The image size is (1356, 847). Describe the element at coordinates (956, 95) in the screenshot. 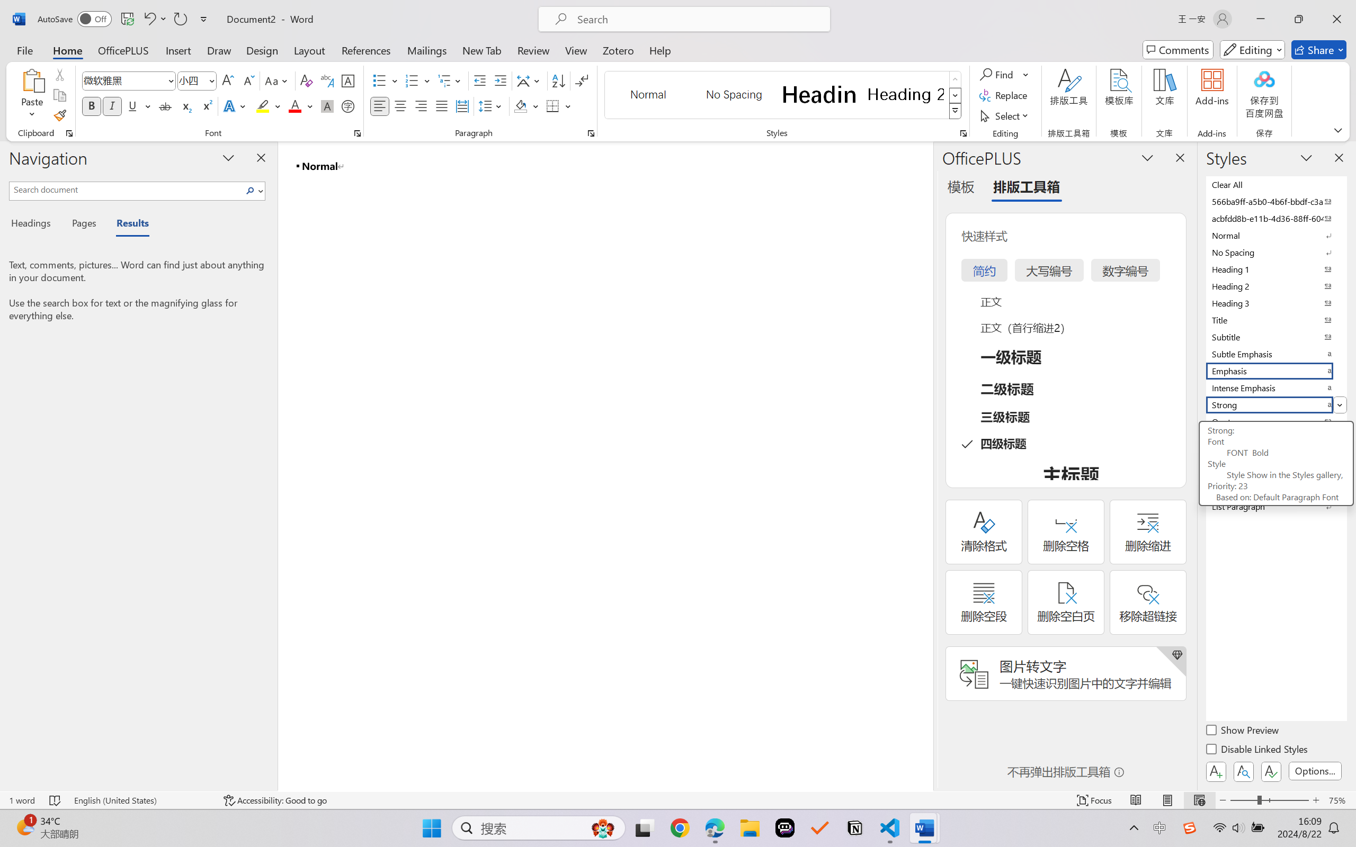

I see `Row Down` at that location.